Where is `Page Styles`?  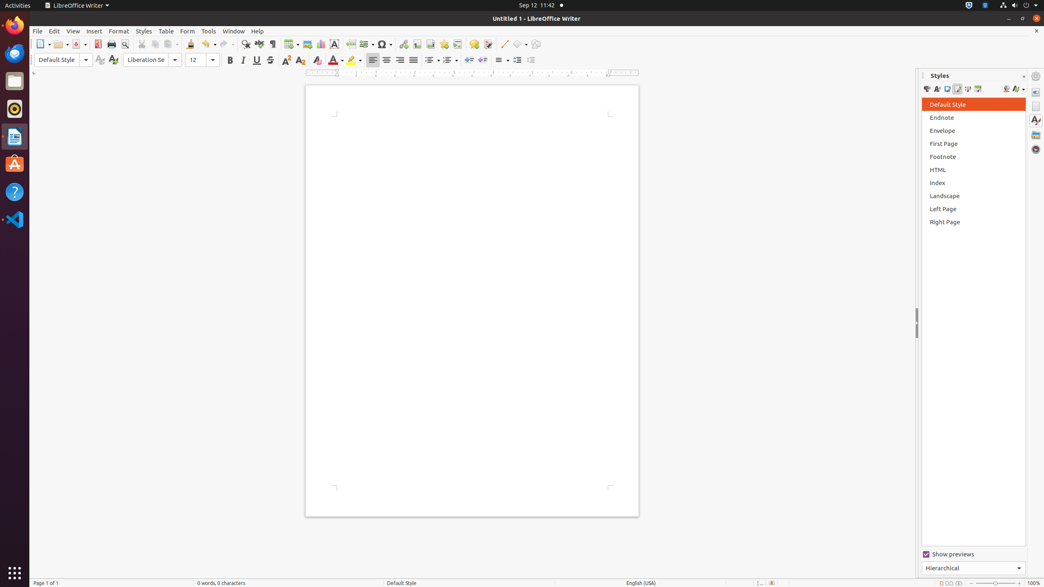 Page Styles is located at coordinates (958, 89).